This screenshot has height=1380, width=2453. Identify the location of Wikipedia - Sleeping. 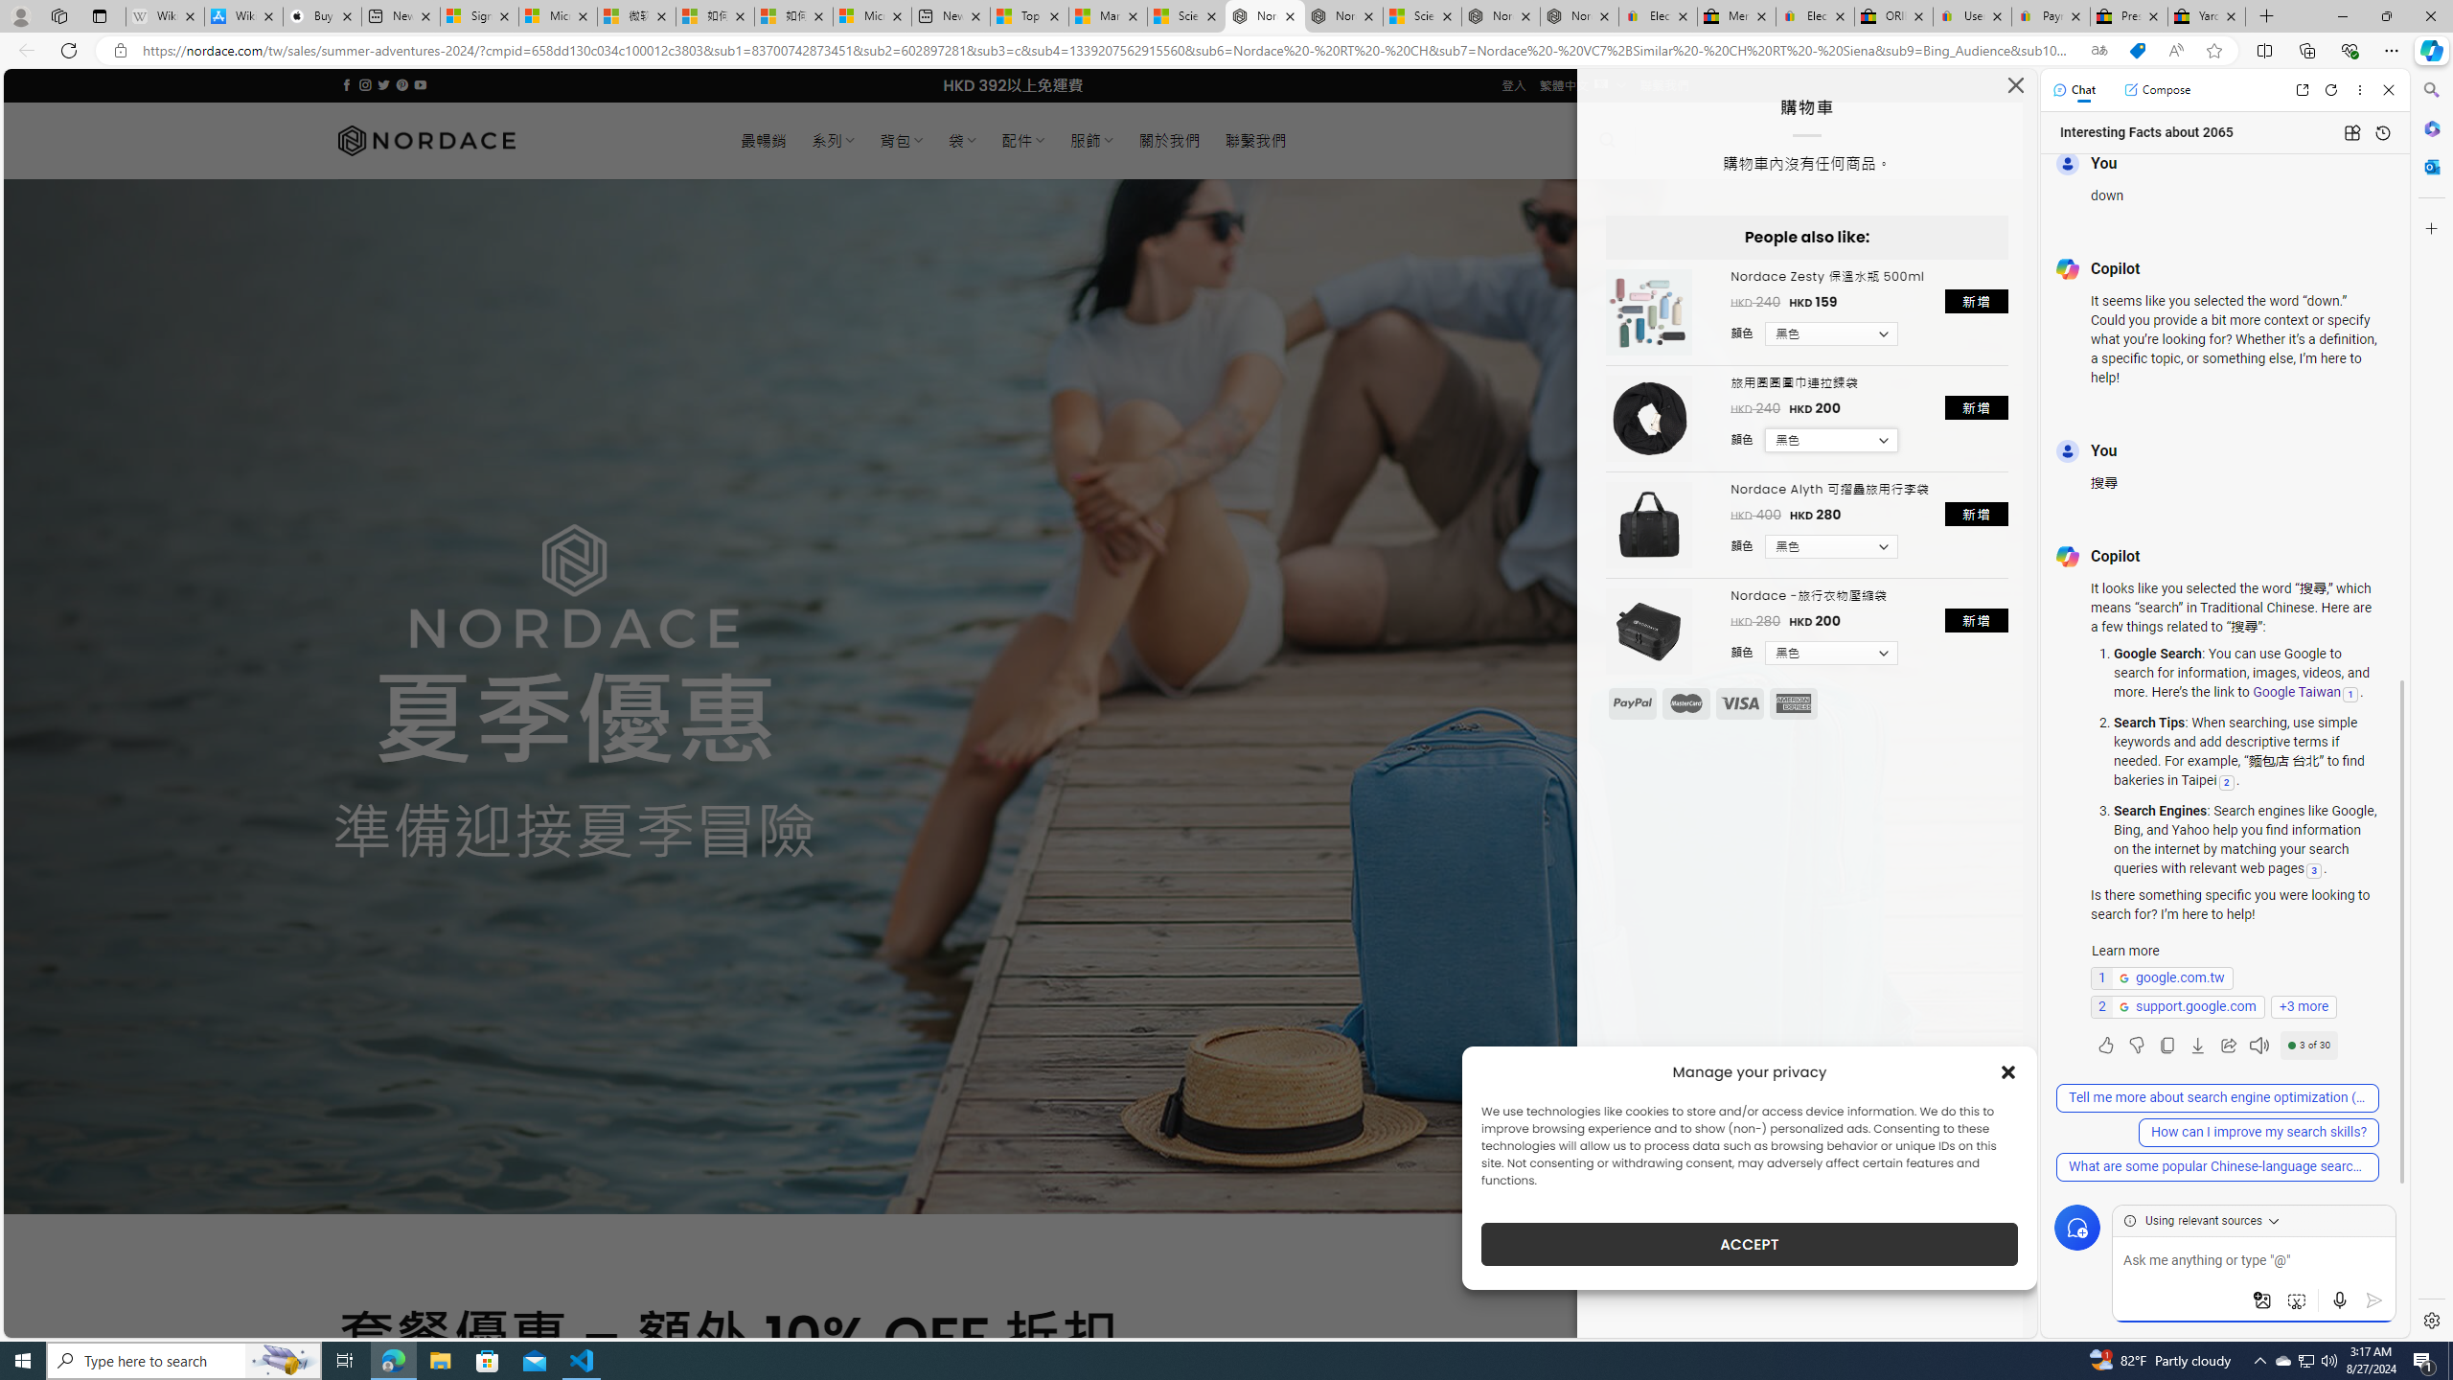
(165, 16).